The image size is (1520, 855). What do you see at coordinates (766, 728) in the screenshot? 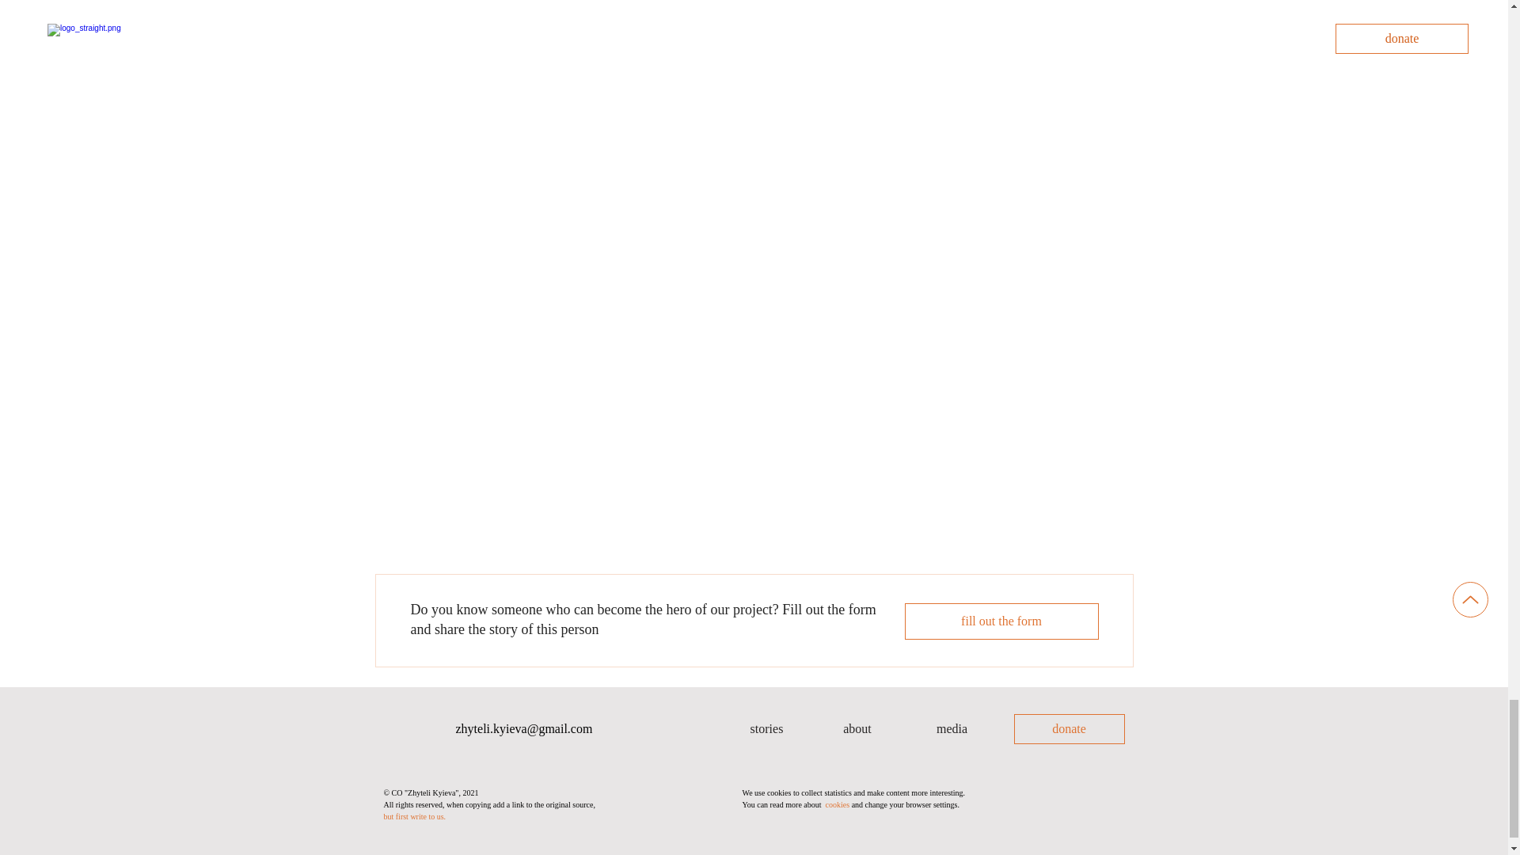
I see `stories` at bounding box center [766, 728].